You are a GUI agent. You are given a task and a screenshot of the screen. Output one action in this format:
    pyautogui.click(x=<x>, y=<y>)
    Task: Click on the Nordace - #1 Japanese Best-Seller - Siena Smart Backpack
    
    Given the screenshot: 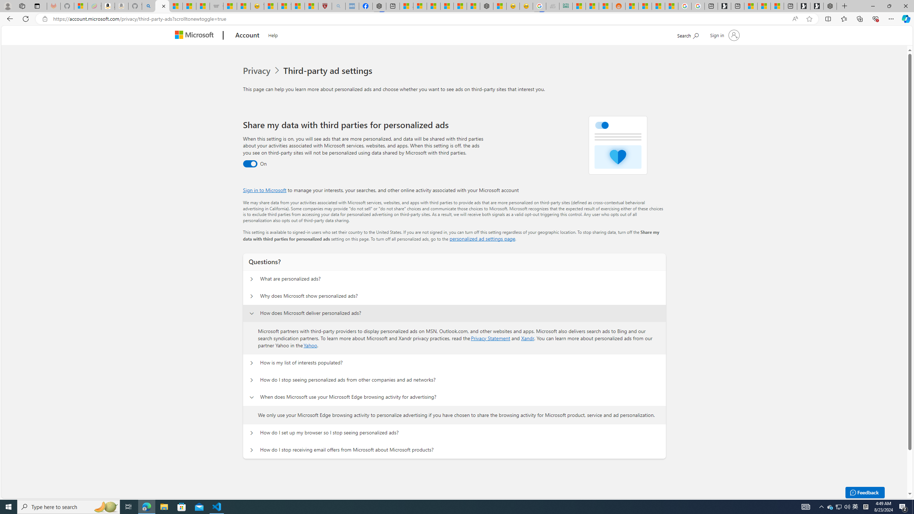 What is the action you would take?
    pyautogui.click(x=487, y=6)
    